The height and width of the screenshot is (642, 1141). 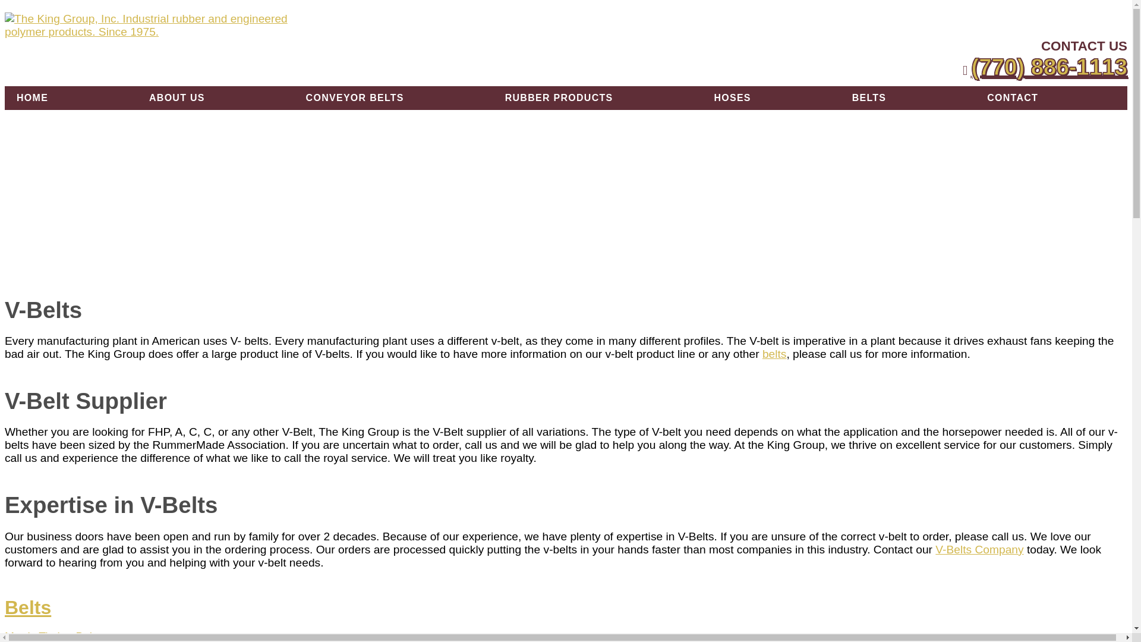 I want to click on Atlanta GA V-Belts Company, so click(x=979, y=549).